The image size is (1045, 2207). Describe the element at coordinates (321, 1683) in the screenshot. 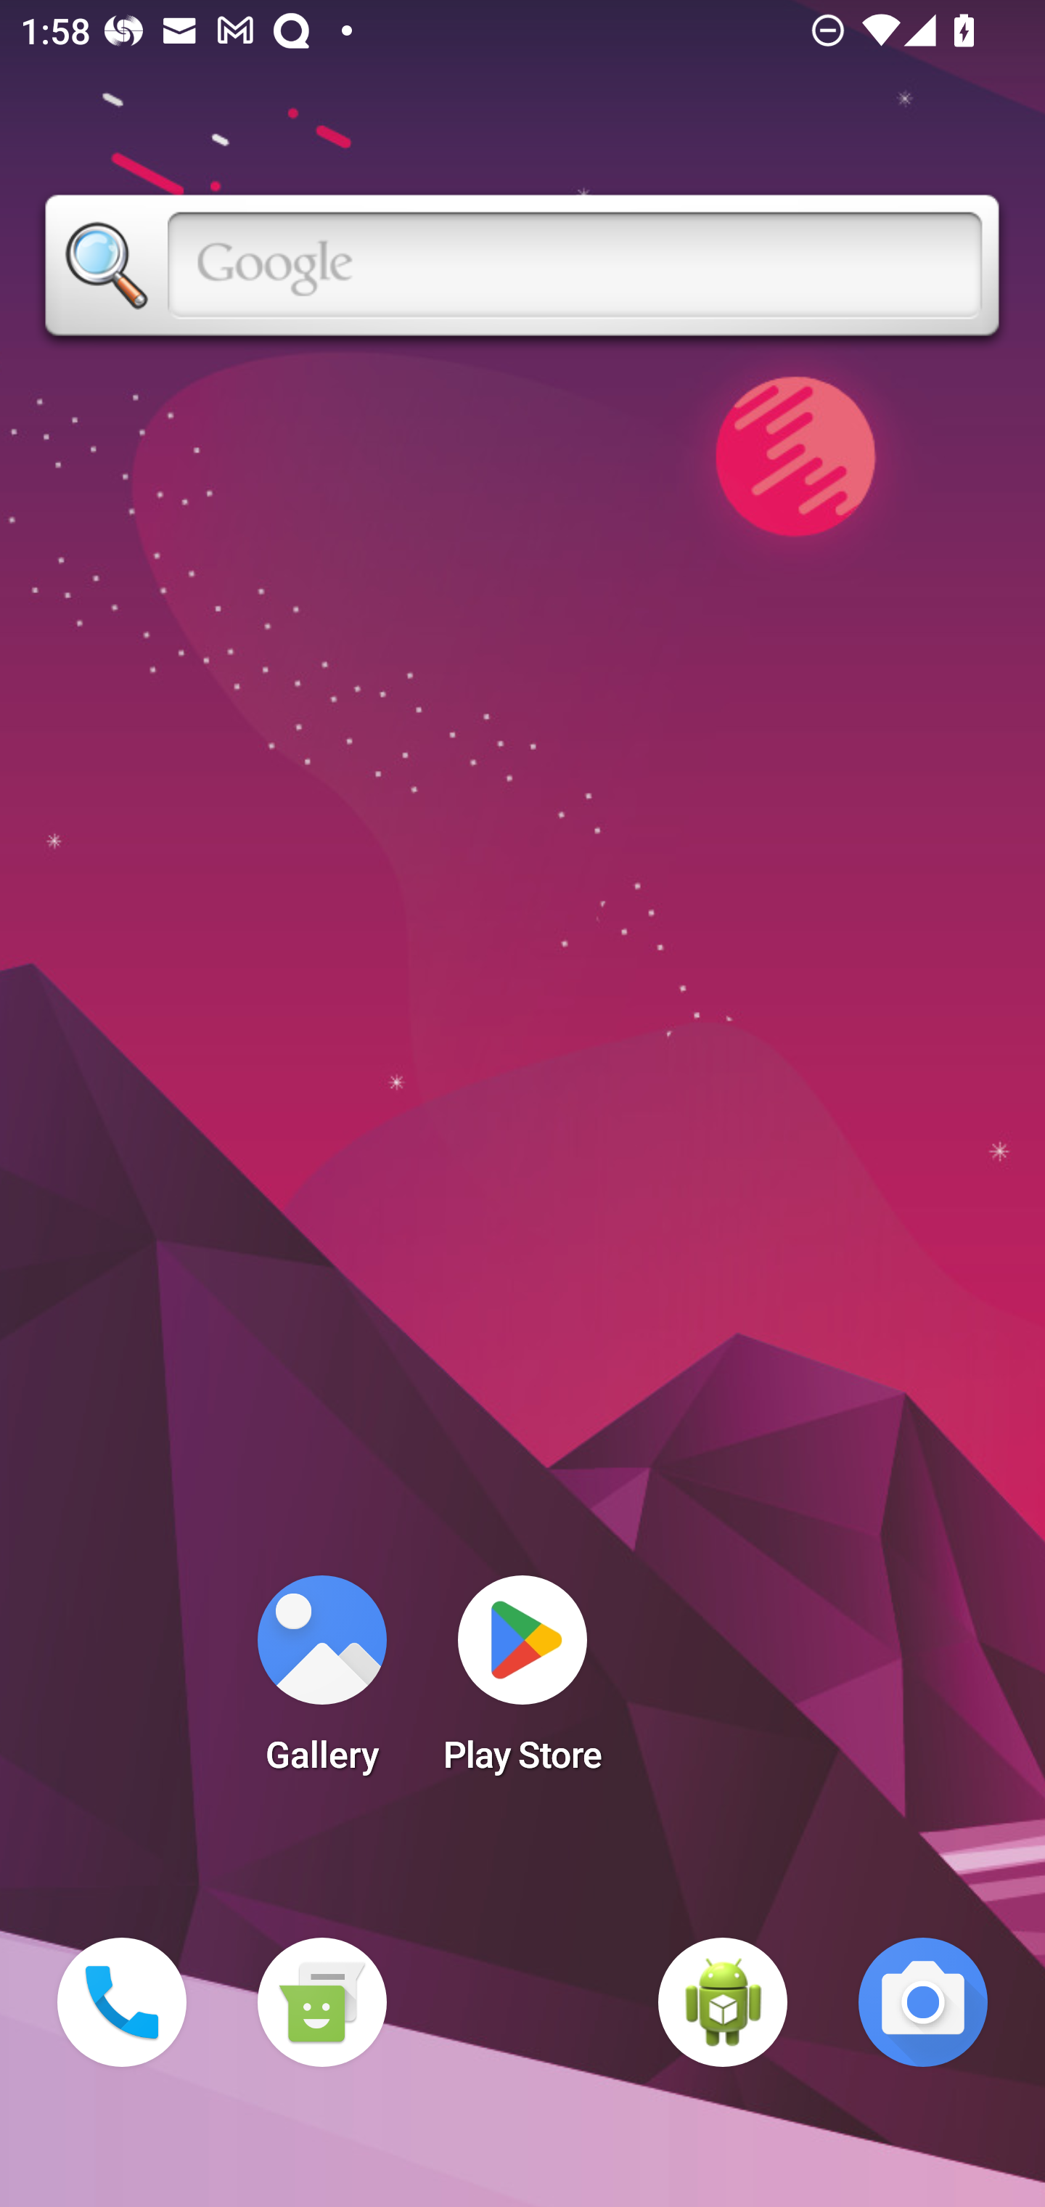

I see `Gallery` at that location.